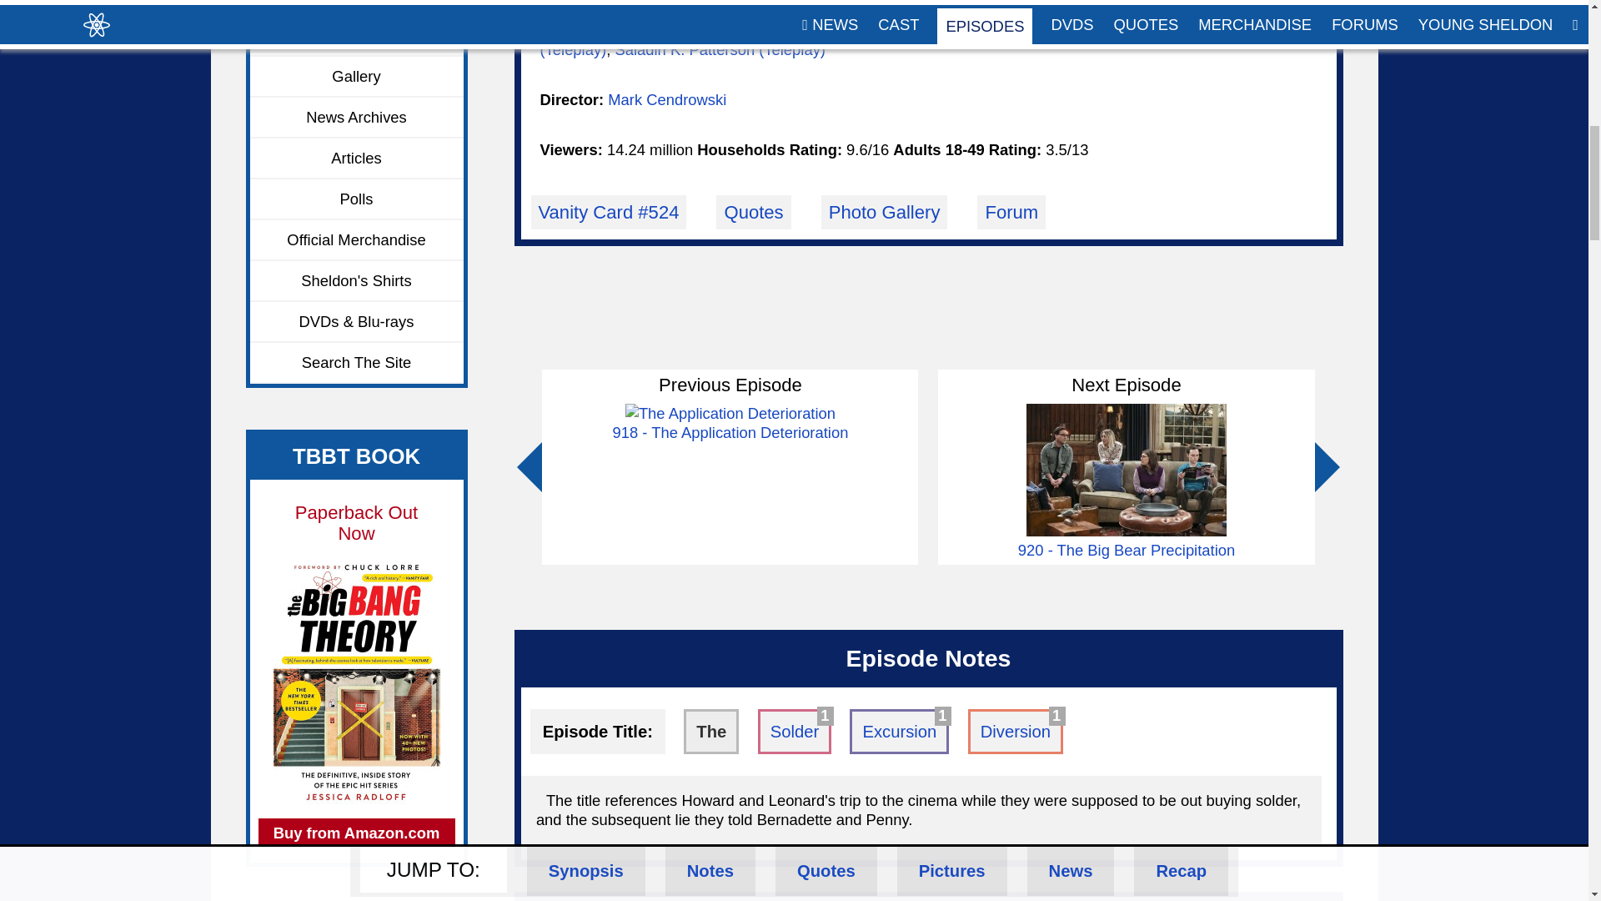  What do you see at coordinates (795, 731) in the screenshot?
I see `Solder` at bounding box center [795, 731].